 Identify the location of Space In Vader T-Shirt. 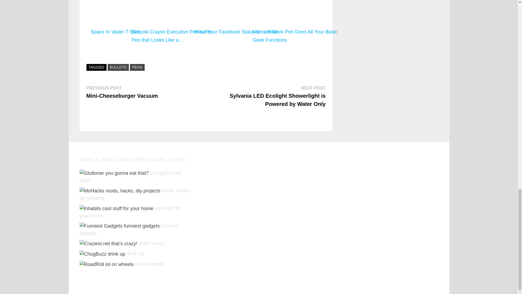
(115, 23).